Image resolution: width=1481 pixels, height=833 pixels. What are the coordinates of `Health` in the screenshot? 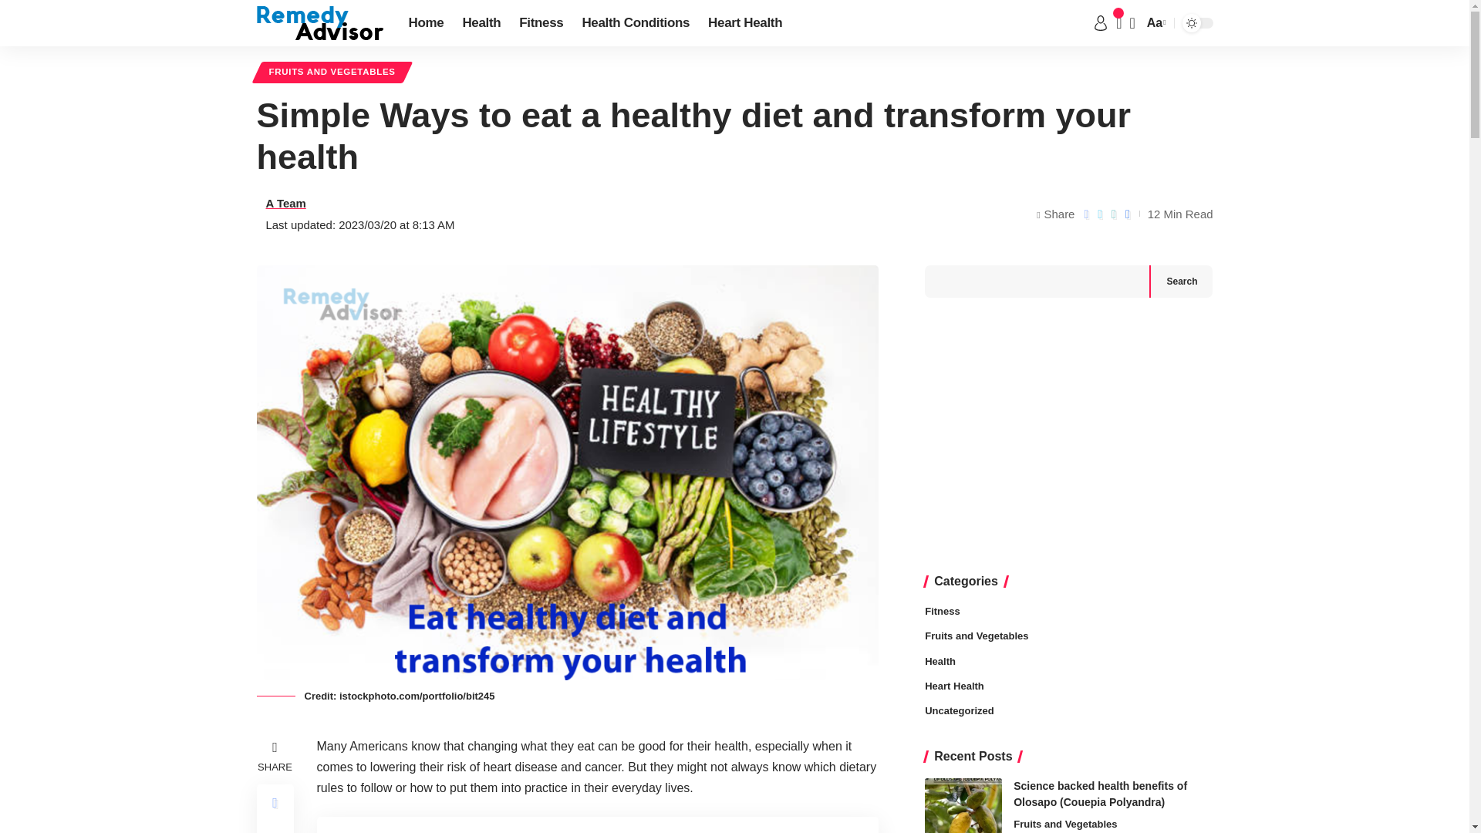 It's located at (481, 23).